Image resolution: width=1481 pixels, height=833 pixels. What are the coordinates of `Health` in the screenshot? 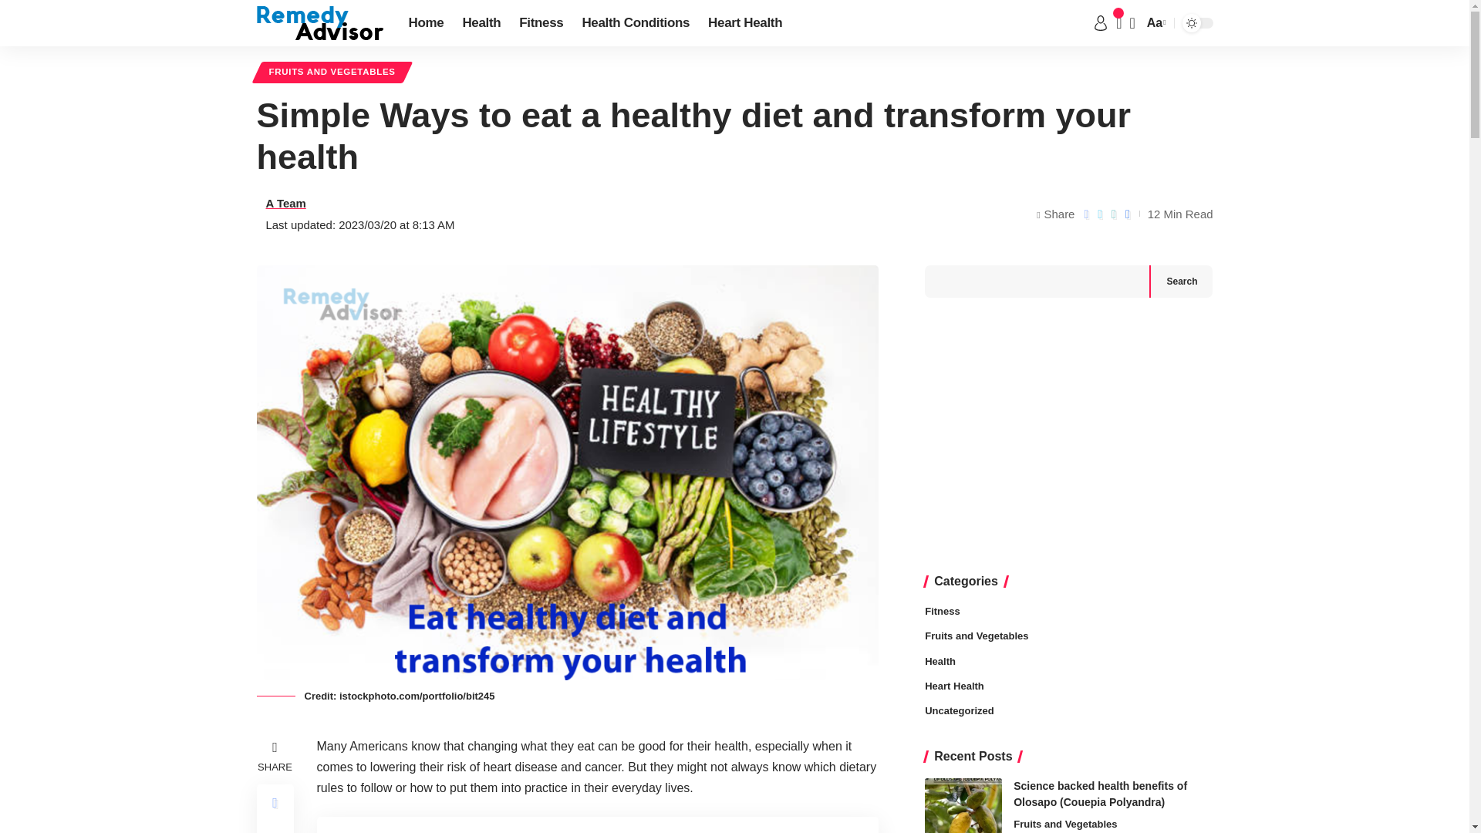 It's located at (481, 23).